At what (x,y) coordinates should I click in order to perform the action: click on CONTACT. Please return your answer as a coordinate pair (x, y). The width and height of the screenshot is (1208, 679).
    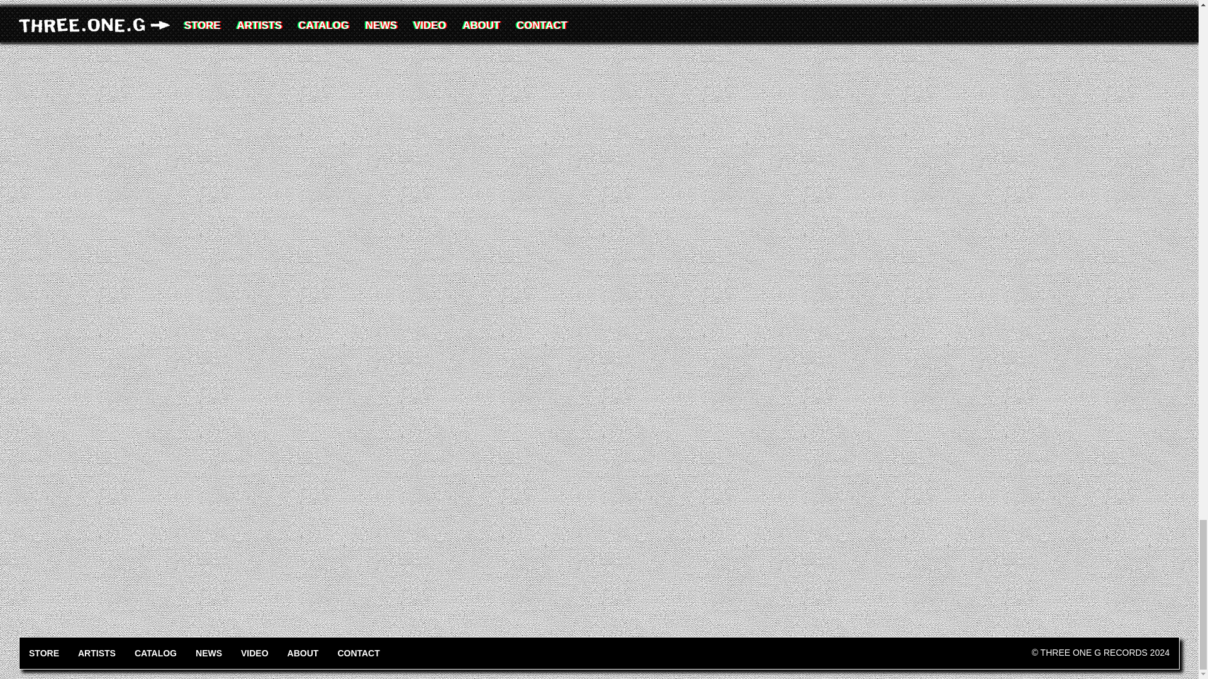
    Looking at the image, I should click on (358, 653).